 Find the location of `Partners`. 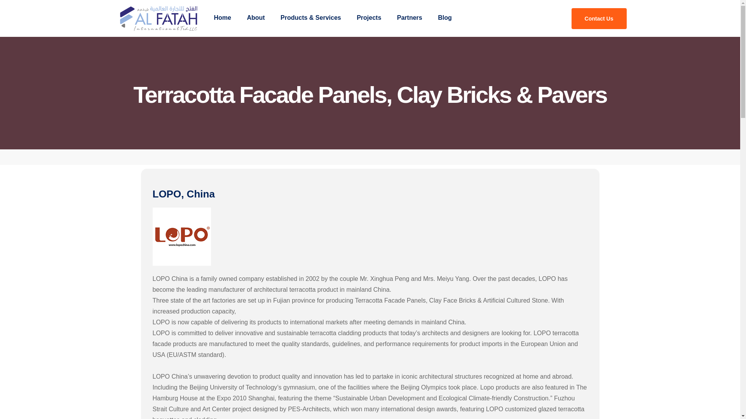

Partners is located at coordinates (410, 18).